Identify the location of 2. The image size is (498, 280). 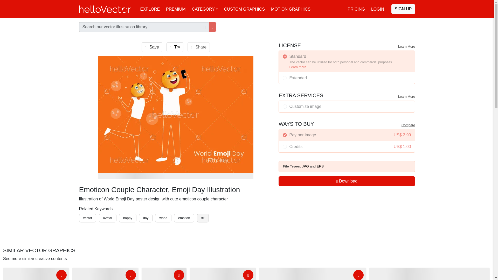
(285, 78).